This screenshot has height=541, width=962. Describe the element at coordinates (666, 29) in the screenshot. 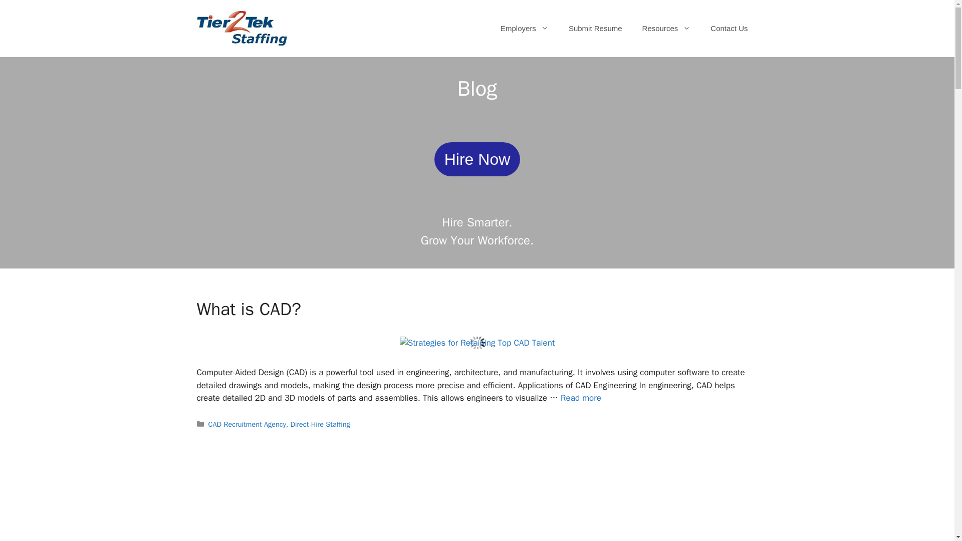

I see `Resources` at that location.